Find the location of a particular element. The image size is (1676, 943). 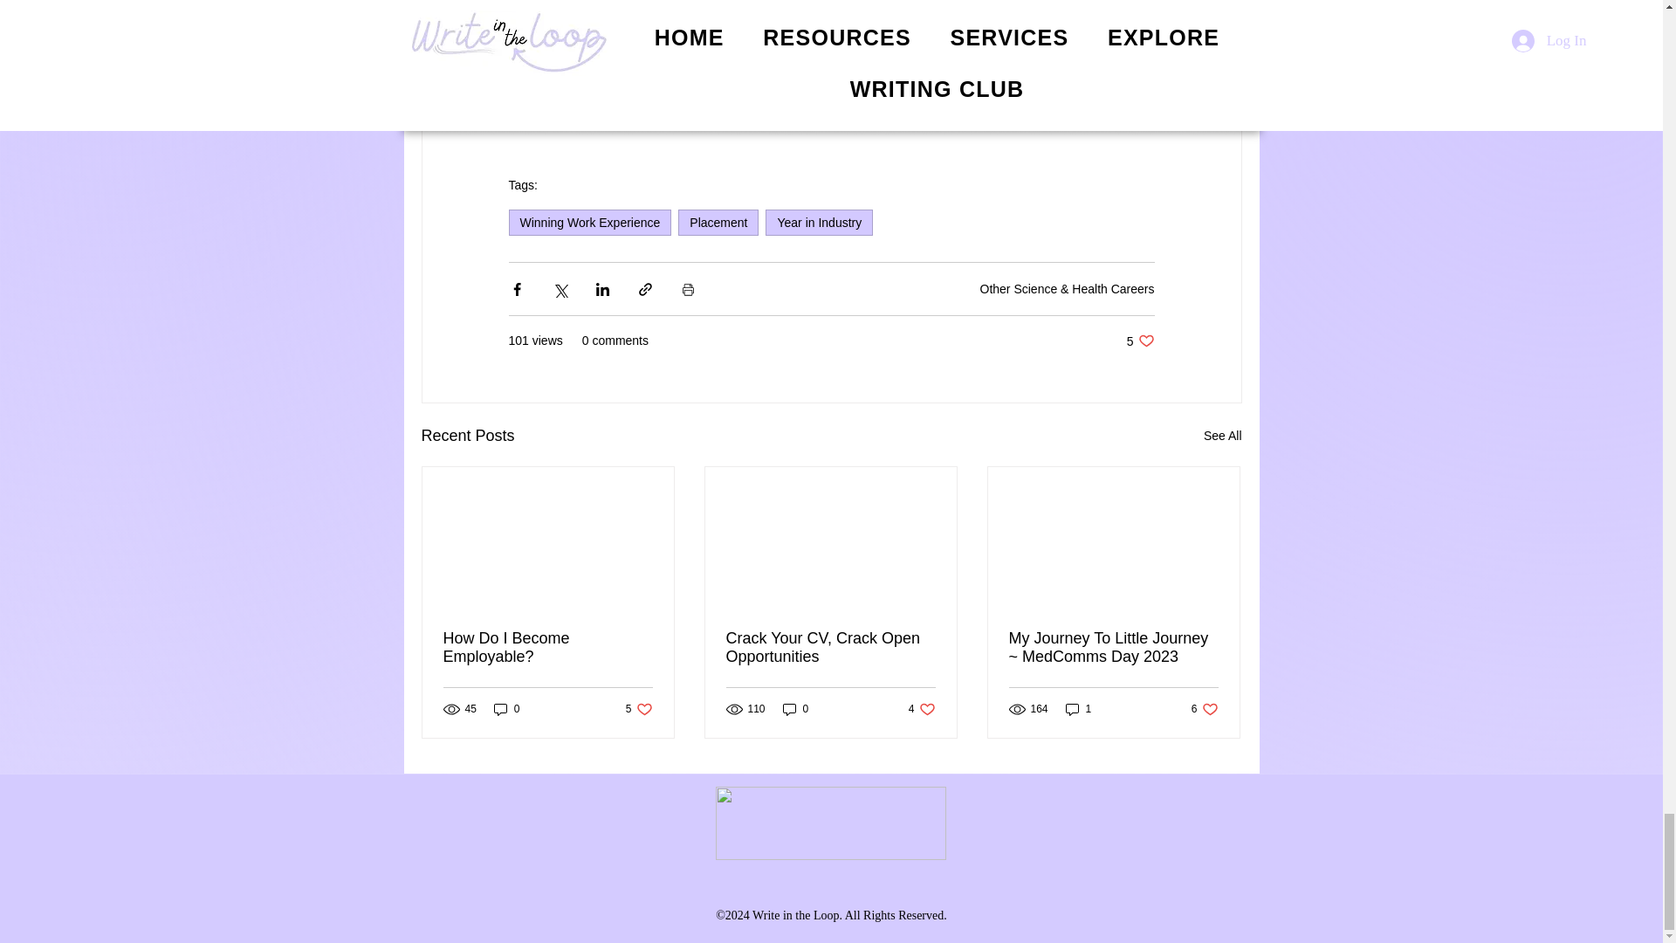

See All is located at coordinates (1140, 341).